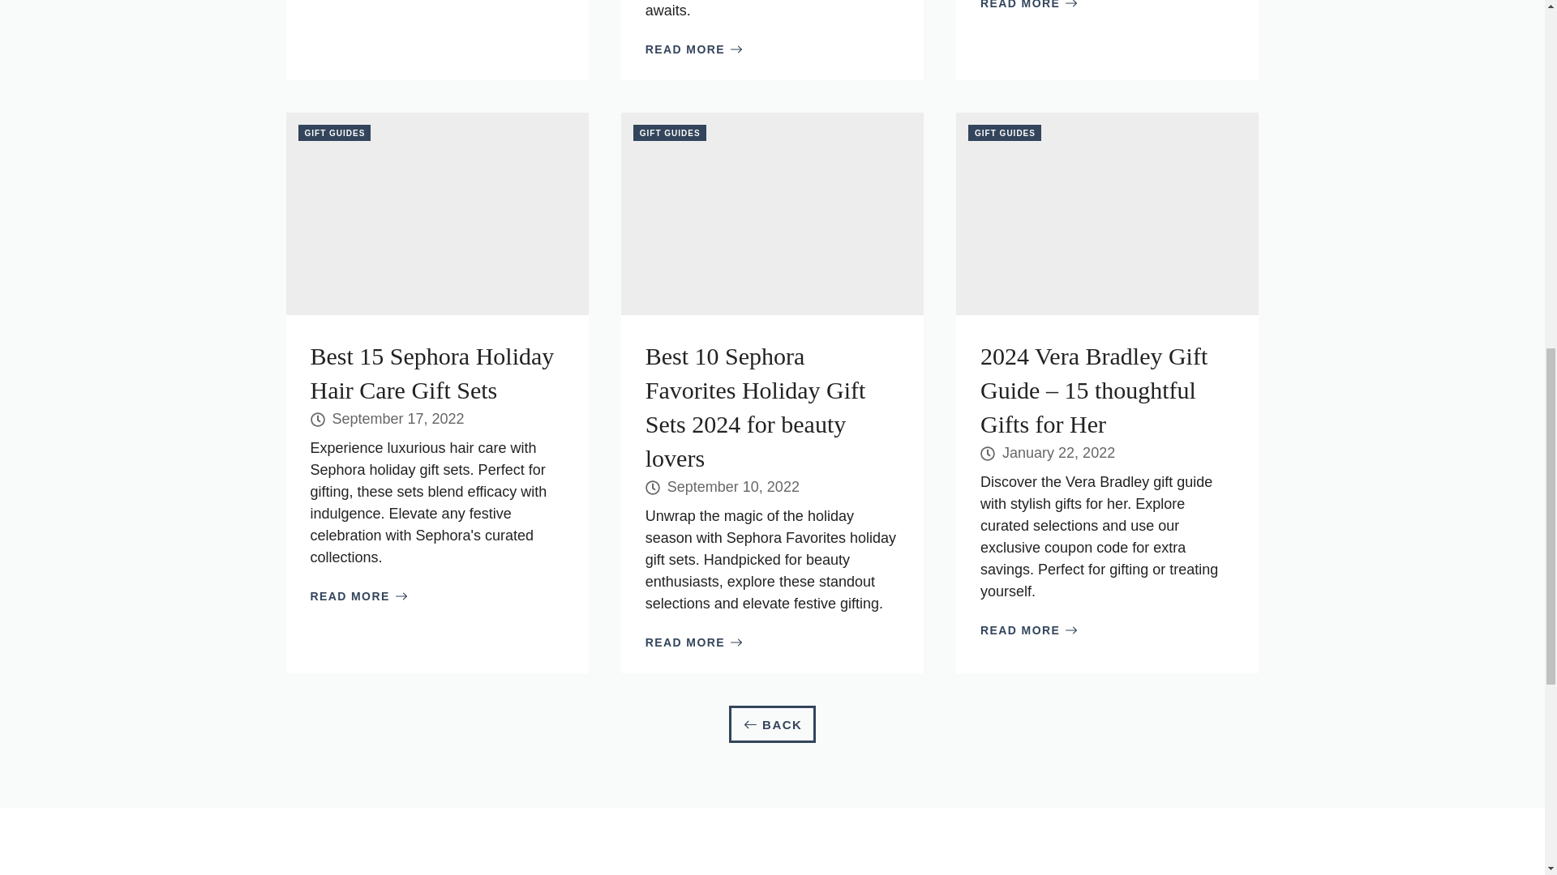 The image size is (1557, 875). Describe the element at coordinates (358, 596) in the screenshot. I see `READ MORE` at that location.